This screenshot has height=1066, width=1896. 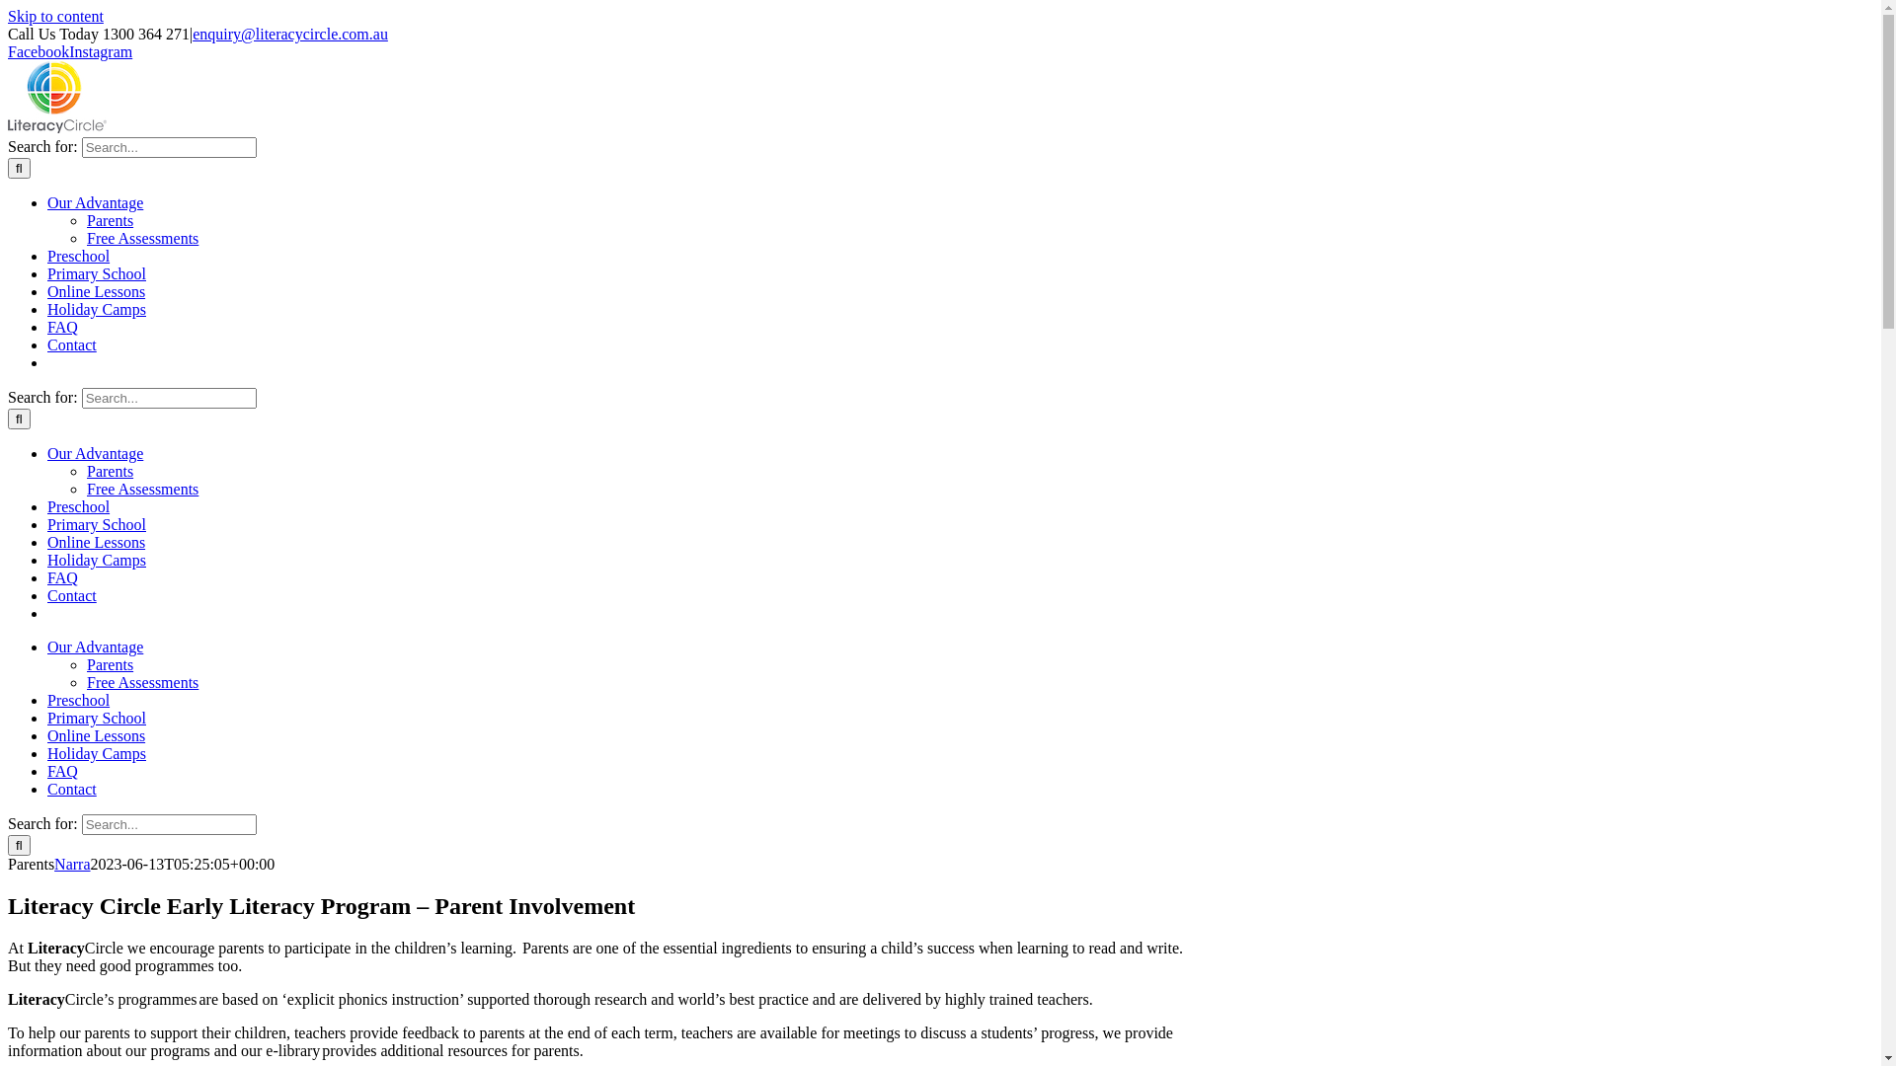 What do you see at coordinates (97, 310) in the screenshot?
I see `Holiday Camps` at bounding box center [97, 310].